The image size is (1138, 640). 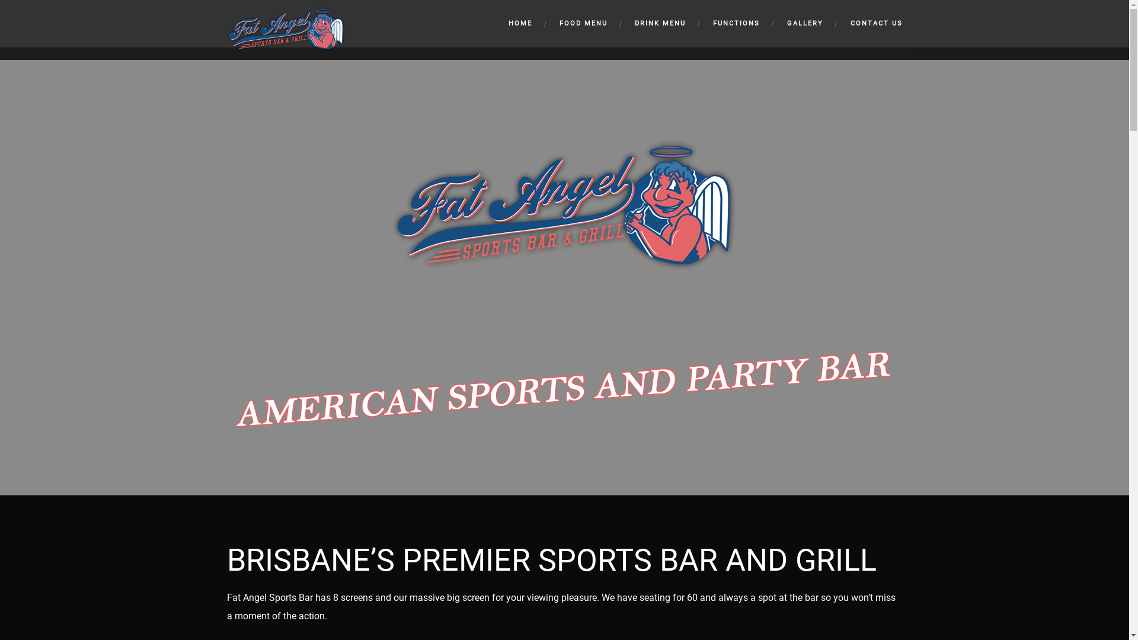 What do you see at coordinates (565, 406) in the screenshot?
I see `amercian-sports-and-party-bar` at bounding box center [565, 406].